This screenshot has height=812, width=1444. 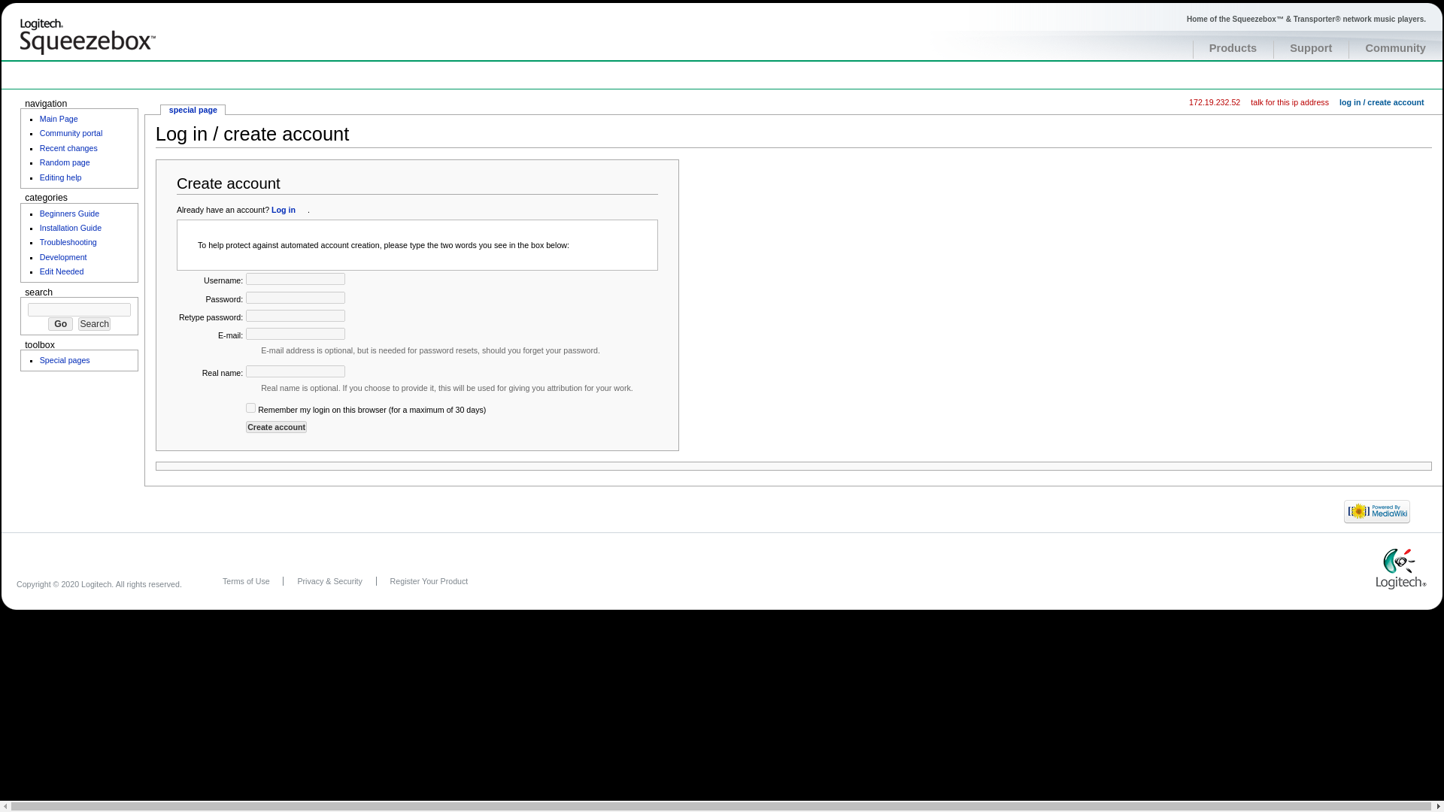 What do you see at coordinates (1310, 47) in the screenshot?
I see `Support` at bounding box center [1310, 47].